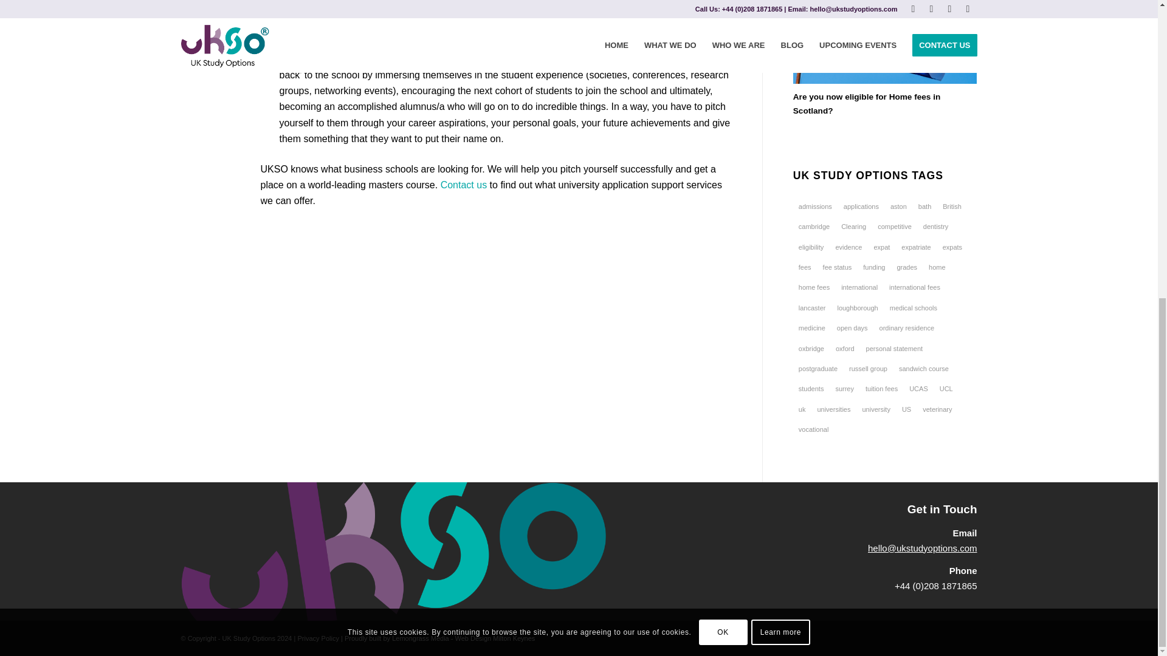 The width and height of the screenshot is (1167, 656). What do you see at coordinates (861, 207) in the screenshot?
I see `applications` at bounding box center [861, 207].